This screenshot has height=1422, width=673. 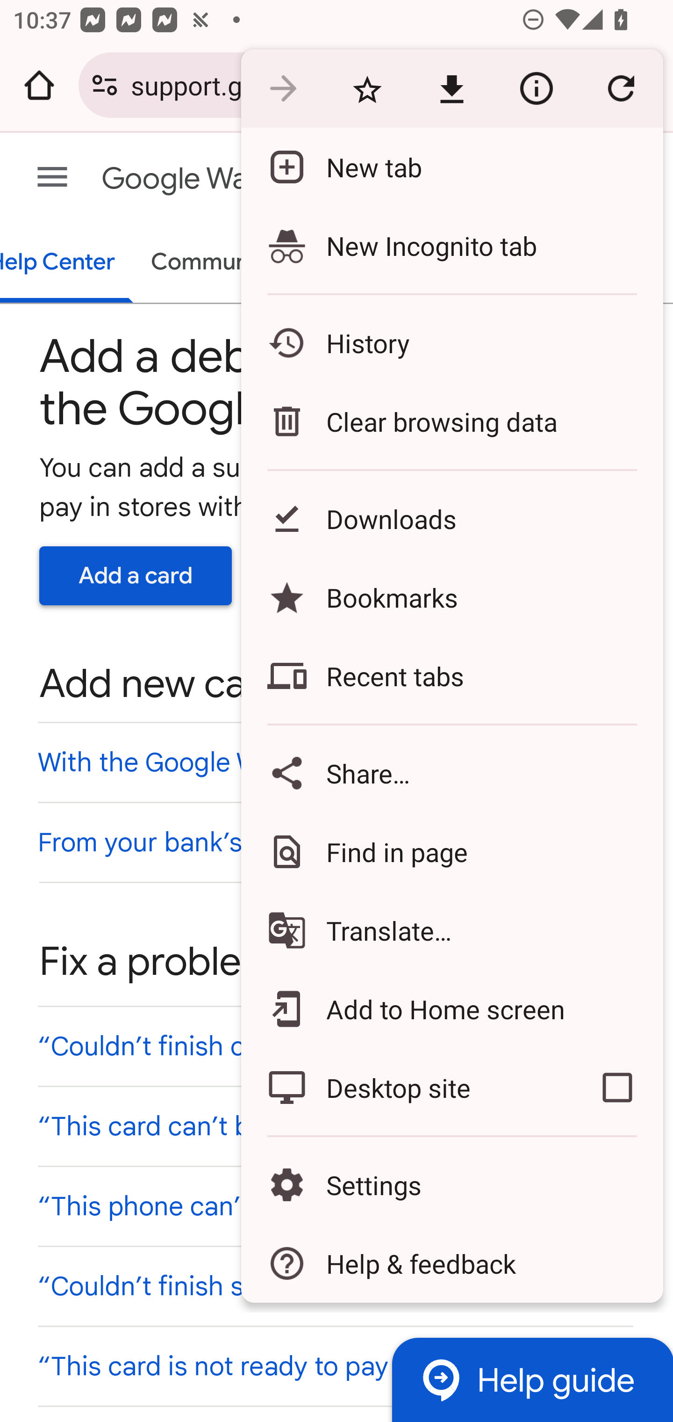 What do you see at coordinates (451, 676) in the screenshot?
I see `Recent tabs` at bounding box center [451, 676].